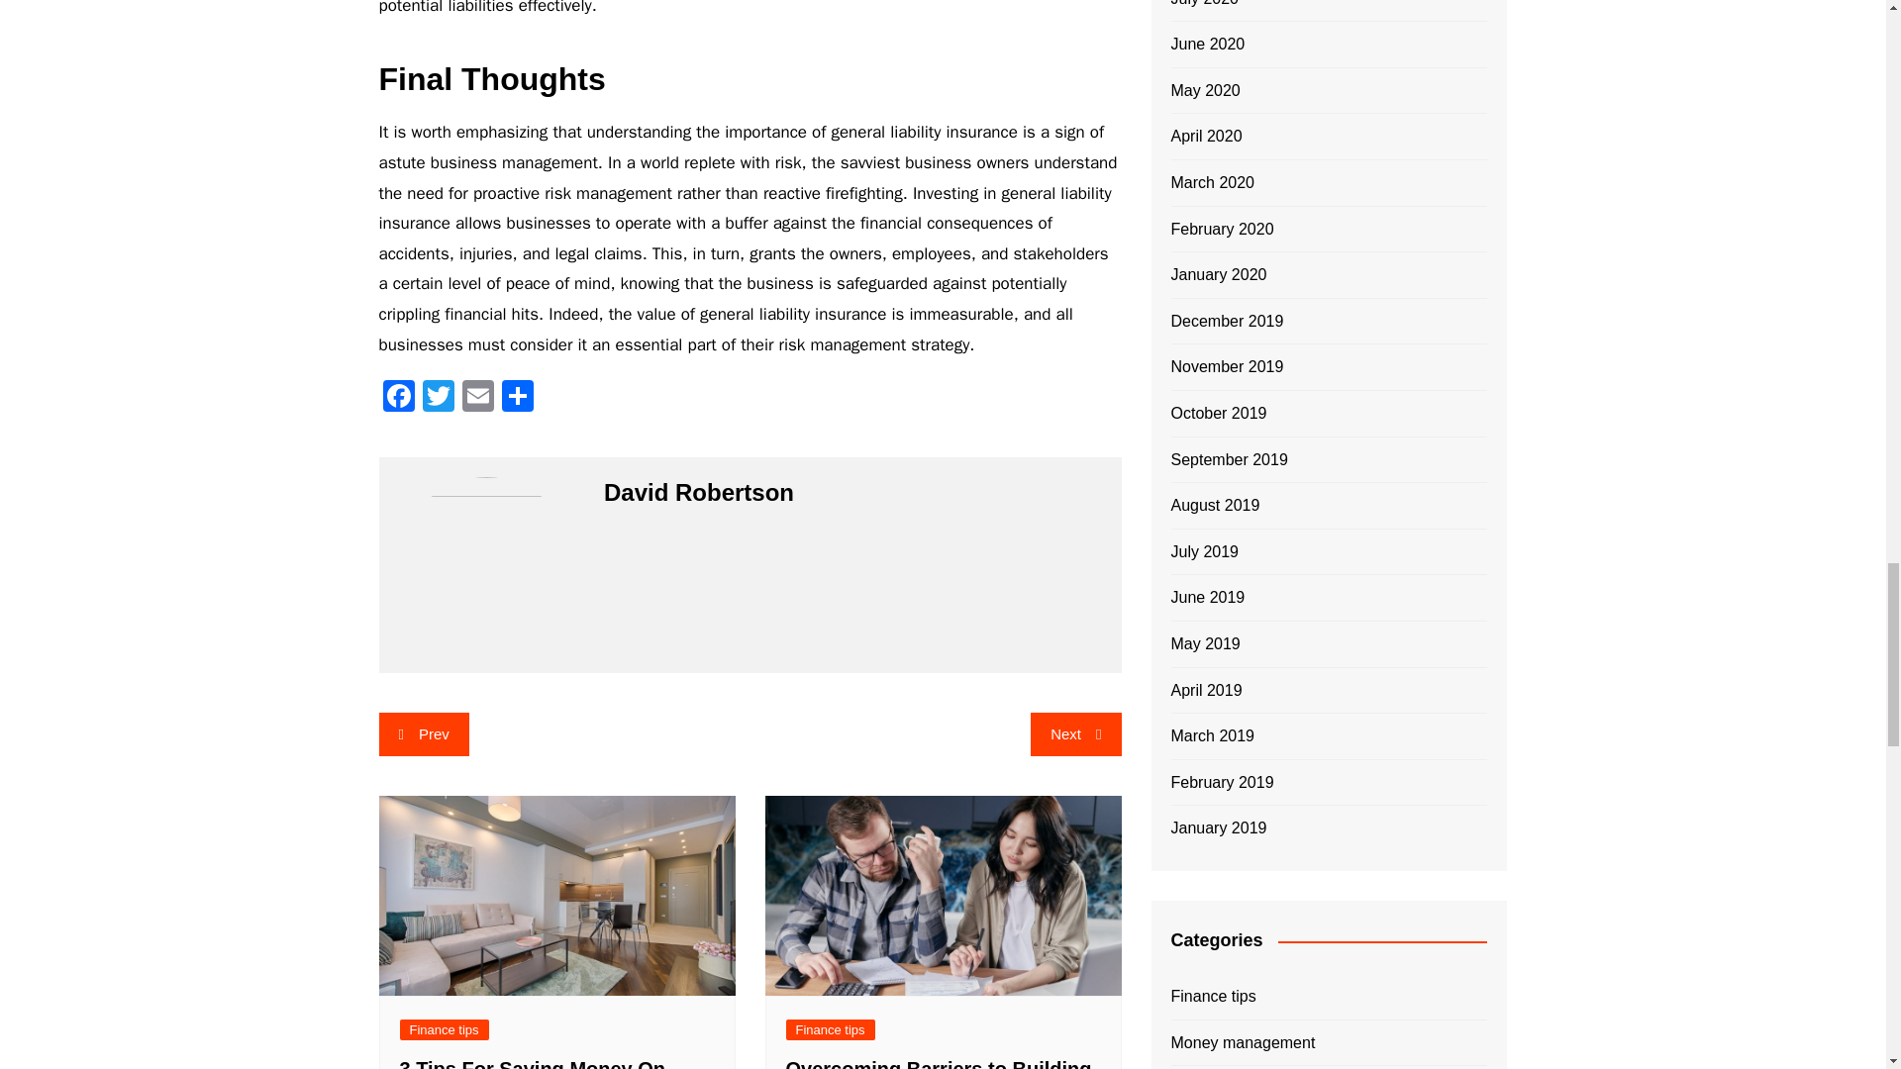  What do you see at coordinates (830, 1029) in the screenshot?
I see `Finance tips` at bounding box center [830, 1029].